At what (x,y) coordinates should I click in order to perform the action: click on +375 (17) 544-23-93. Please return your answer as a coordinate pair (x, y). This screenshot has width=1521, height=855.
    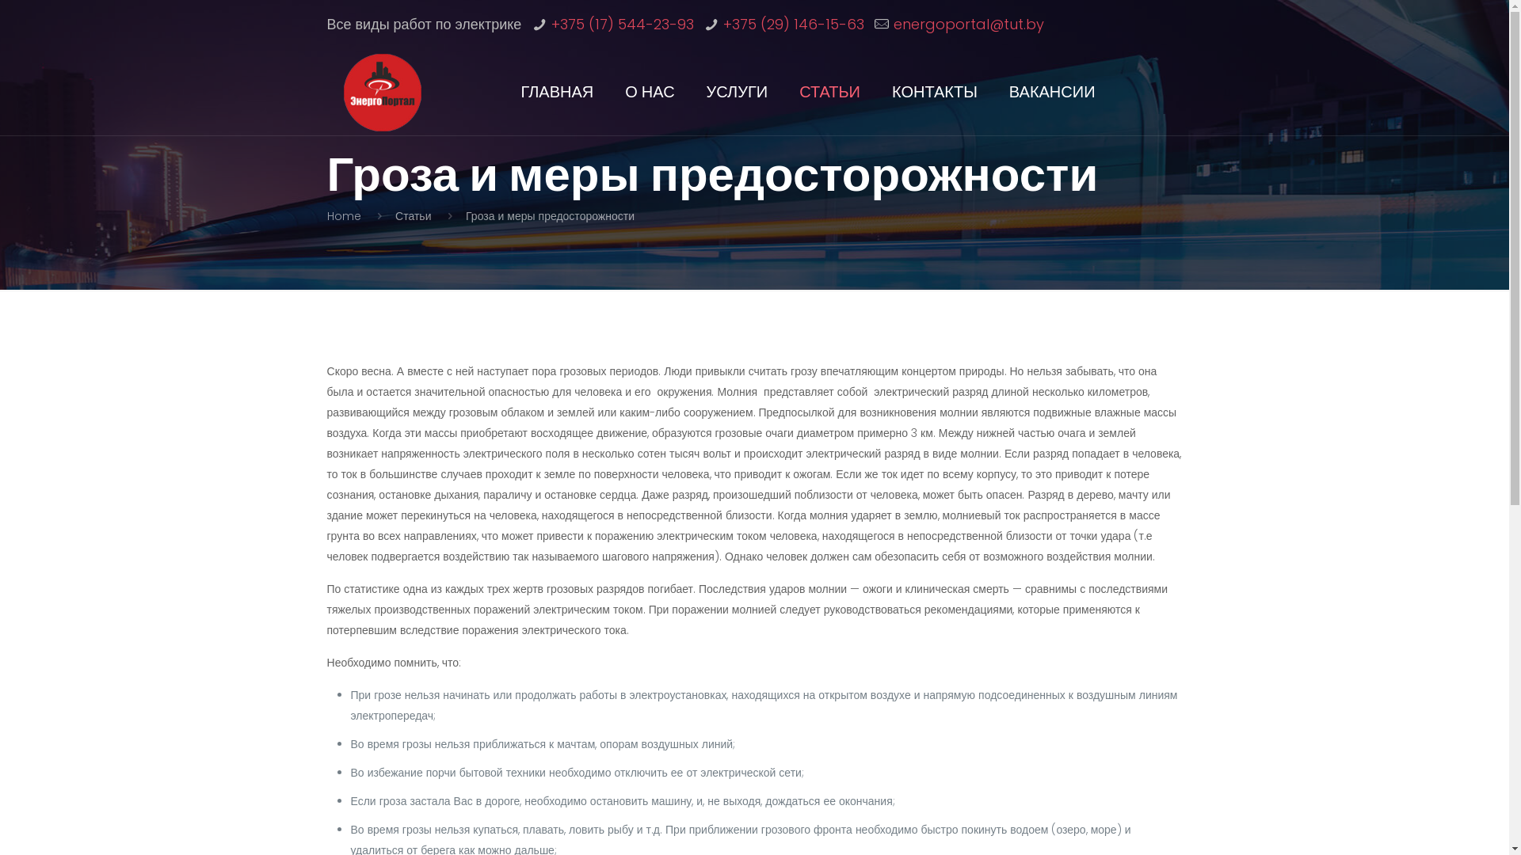
    Looking at the image, I should click on (623, 24).